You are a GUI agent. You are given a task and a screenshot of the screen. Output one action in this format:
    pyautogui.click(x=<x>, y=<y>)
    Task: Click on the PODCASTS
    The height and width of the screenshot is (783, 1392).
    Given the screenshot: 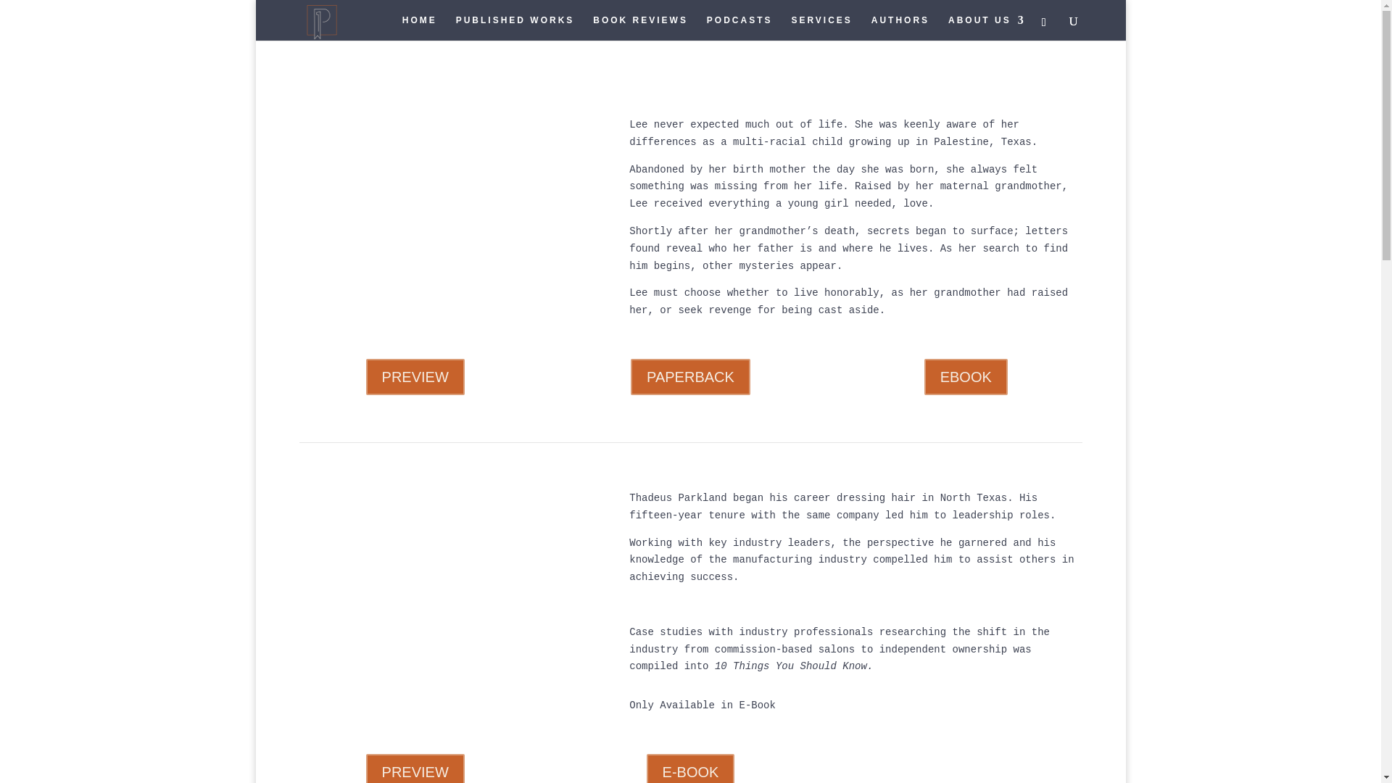 What is the action you would take?
    pyautogui.click(x=739, y=28)
    